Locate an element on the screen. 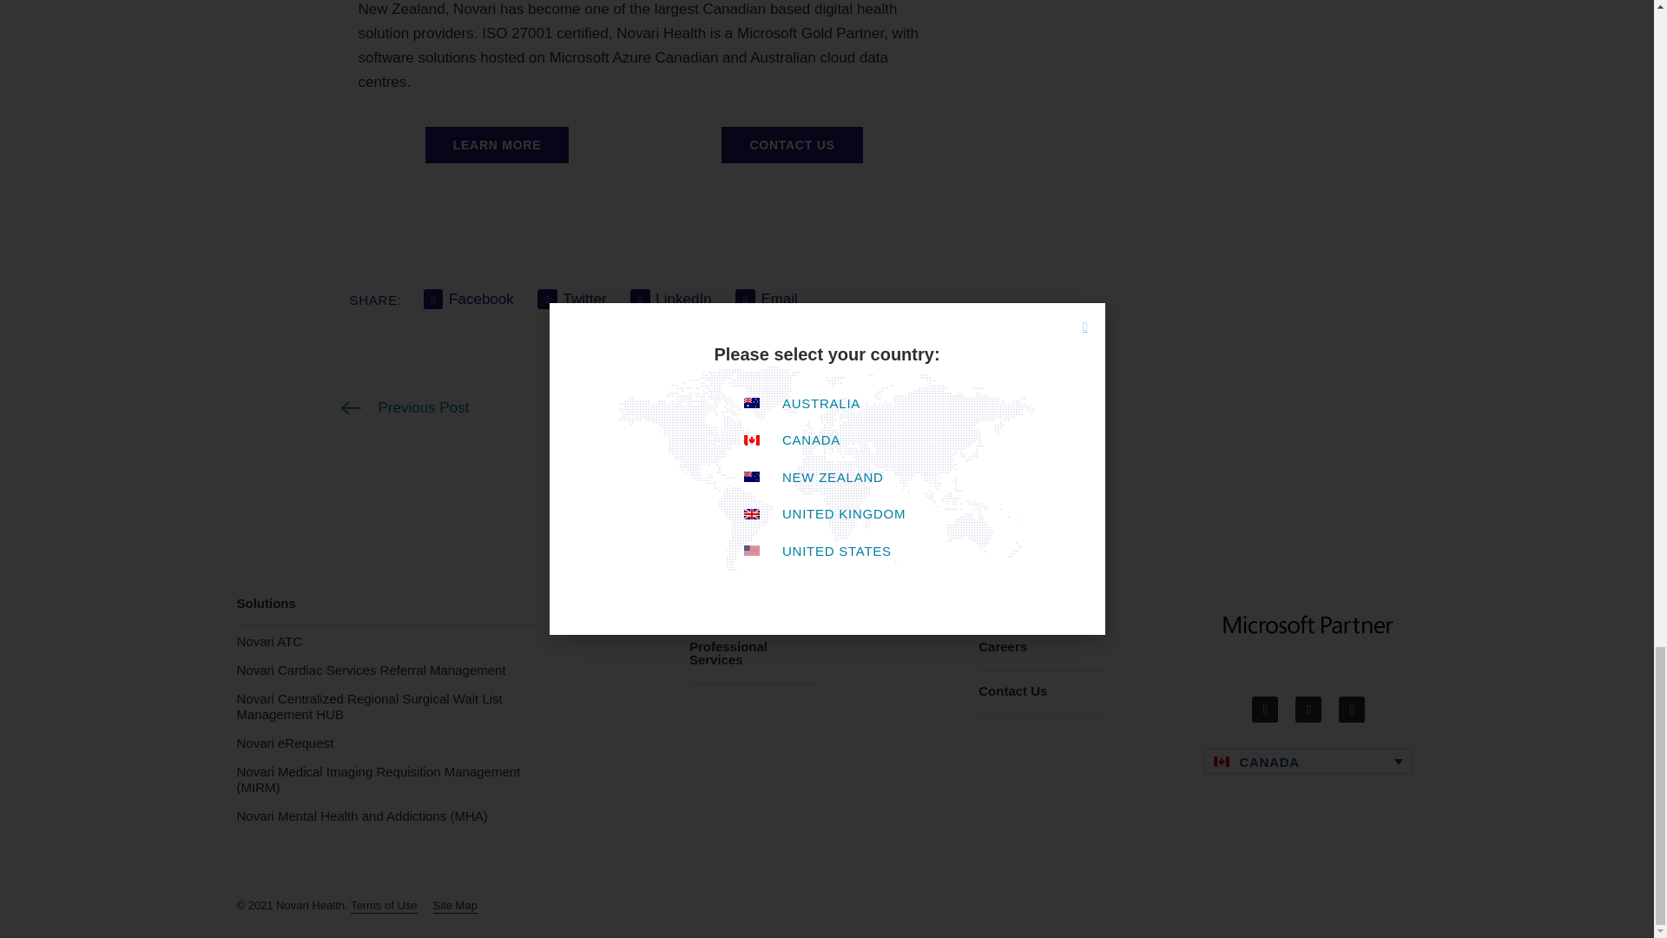  CONTACT US is located at coordinates (792, 144).